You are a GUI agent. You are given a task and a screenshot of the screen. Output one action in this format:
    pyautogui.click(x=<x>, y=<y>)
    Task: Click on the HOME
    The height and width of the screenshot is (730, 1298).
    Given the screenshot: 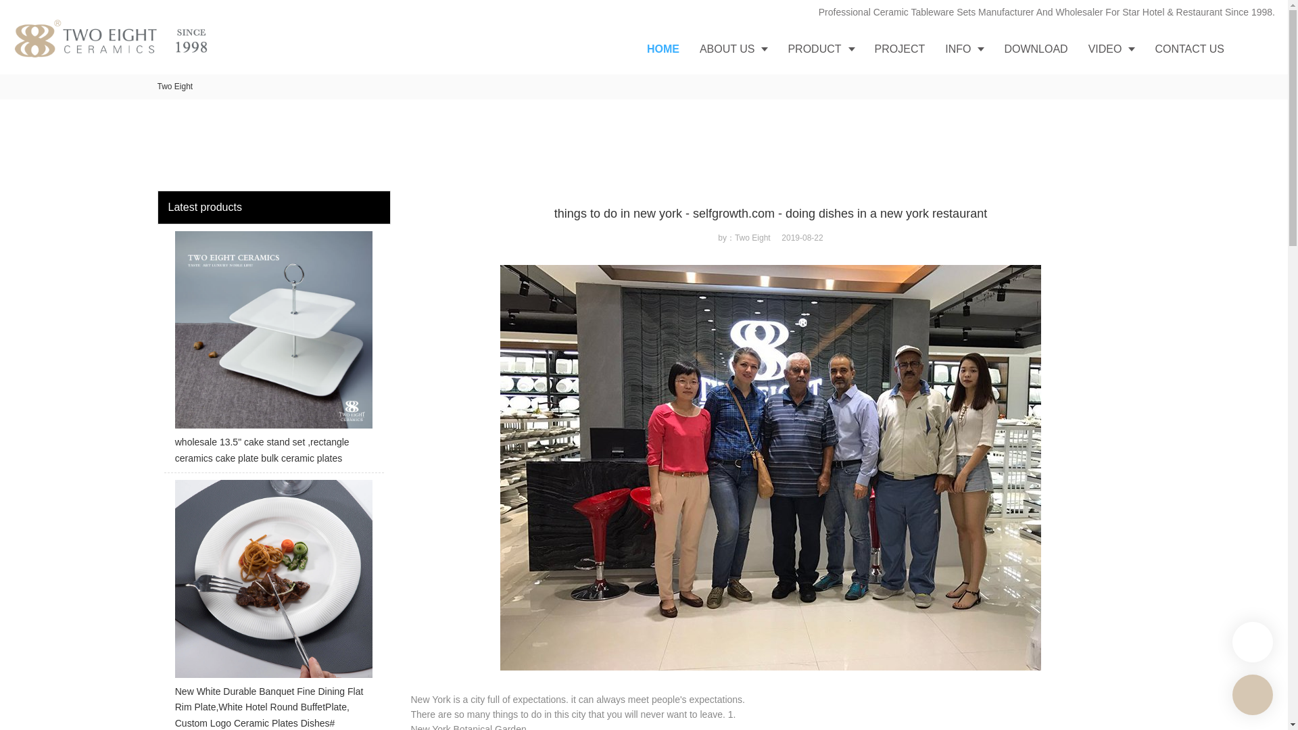 What is the action you would take?
    pyautogui.click(x=663, y=49)
    